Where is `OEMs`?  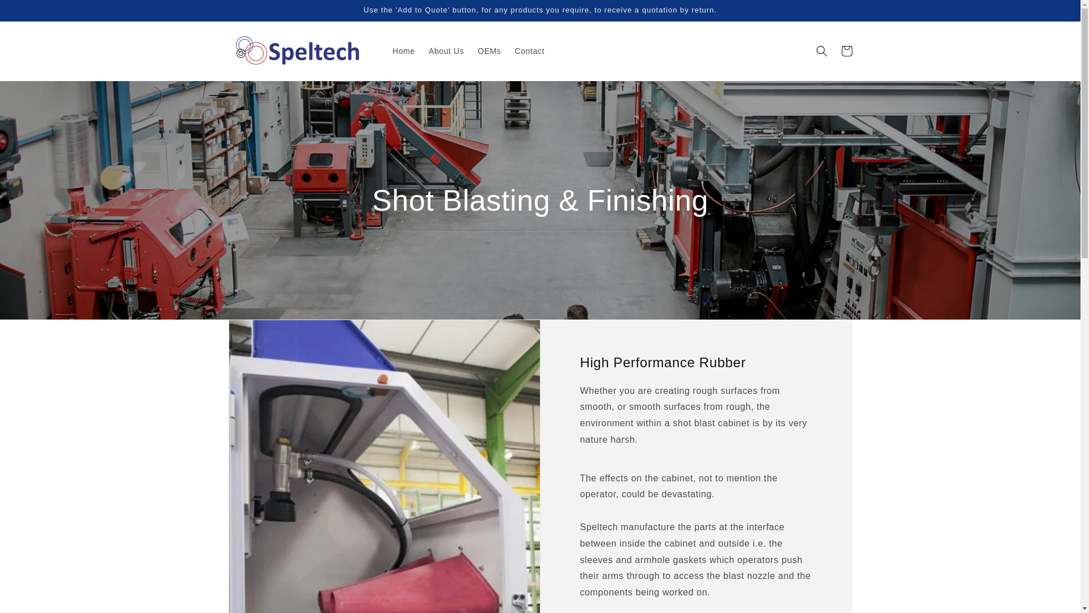
OEMs is located at coordinates (489, 51).